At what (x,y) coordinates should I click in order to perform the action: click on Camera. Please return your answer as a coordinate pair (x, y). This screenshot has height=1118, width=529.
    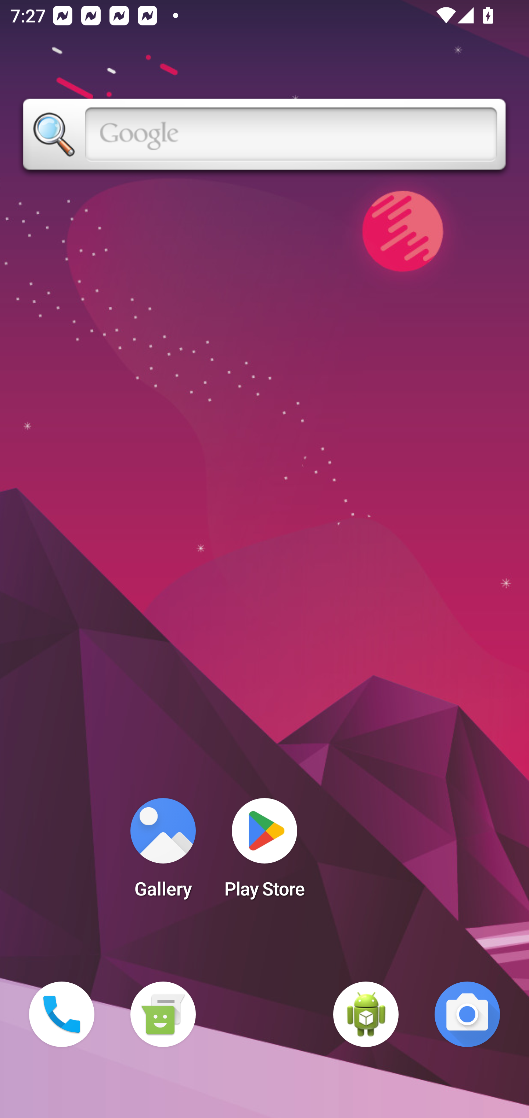
    Looking at the image, I should click on (467, 1014).